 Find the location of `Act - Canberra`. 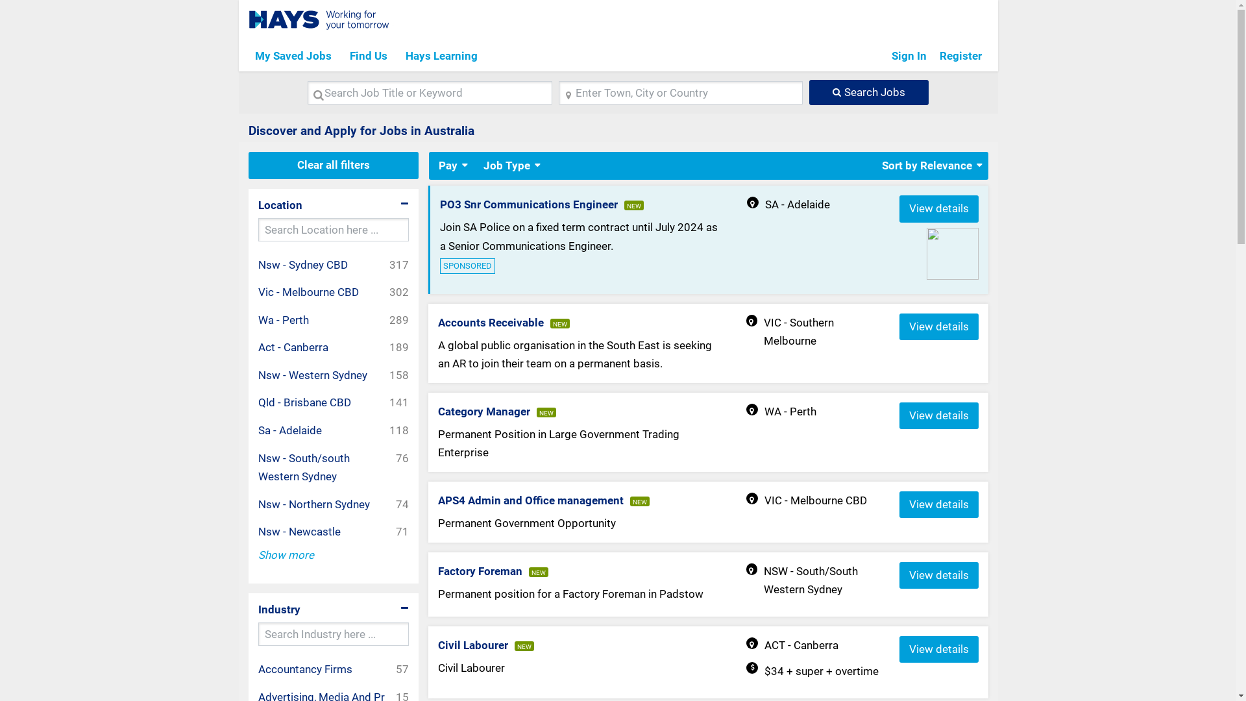

Act - Canberra is located at coordinates (299, 348).